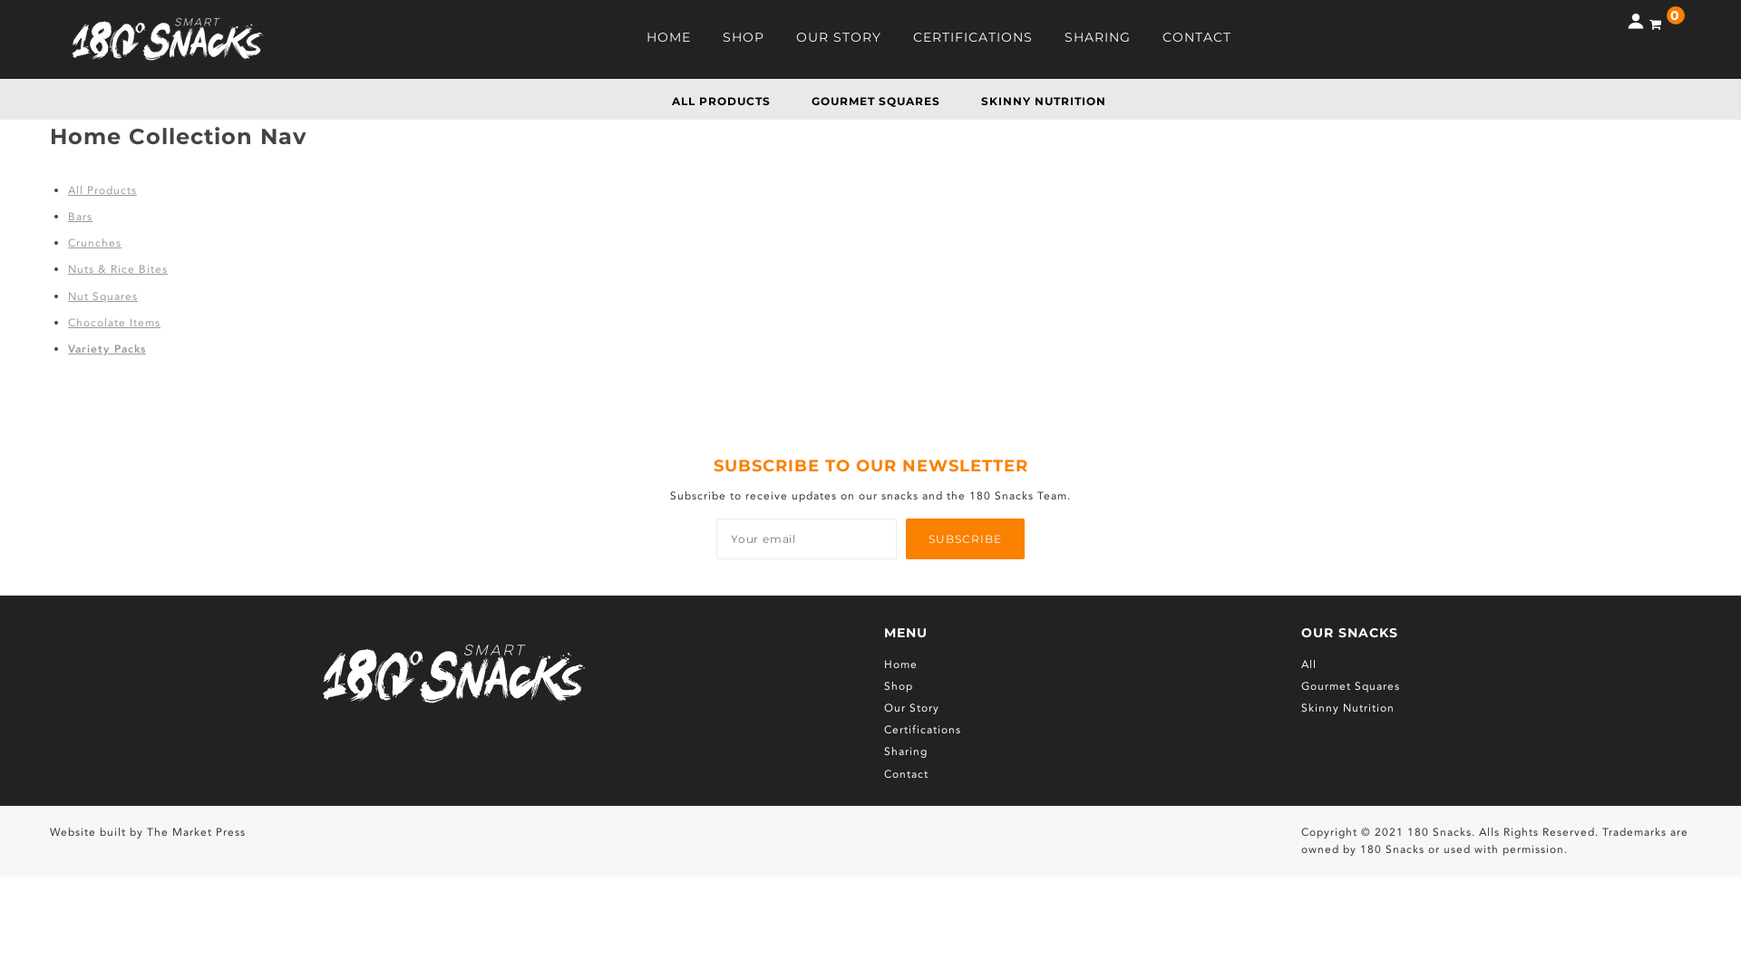  What do you see at coordinates (1097, 44) in the screenshot?
I see `SHARING` at bounding box center [1097, 44].